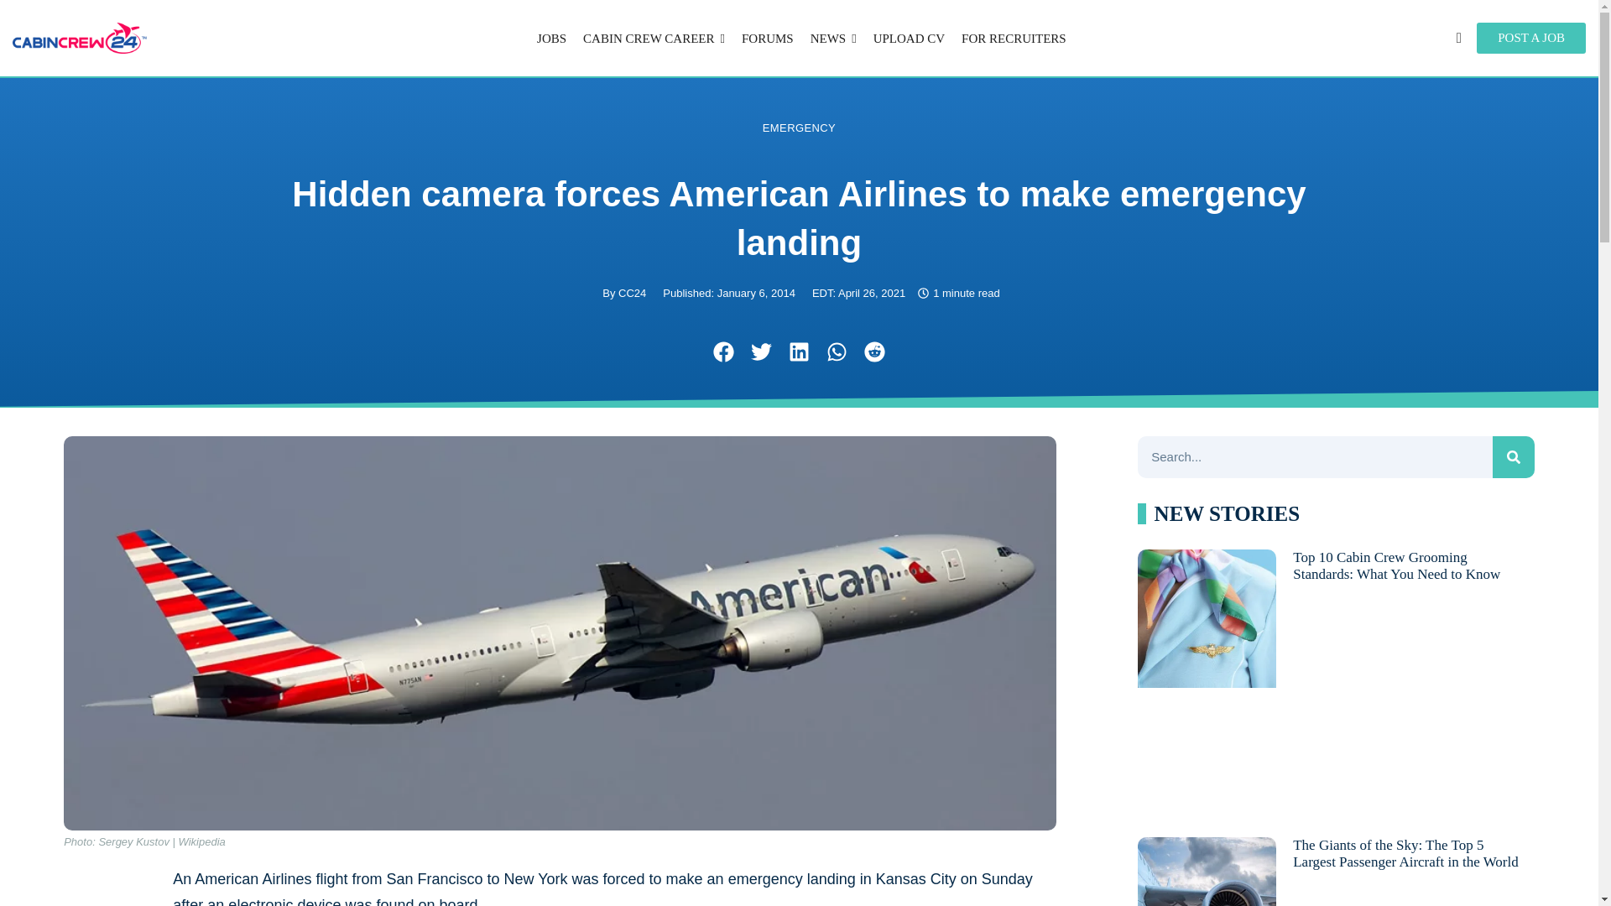  Describe the element at coordinates (1396, 565) in the screenshot. I see `Top 10 Cabin Crew Grooming Standards: What You Need to Know` at that location.